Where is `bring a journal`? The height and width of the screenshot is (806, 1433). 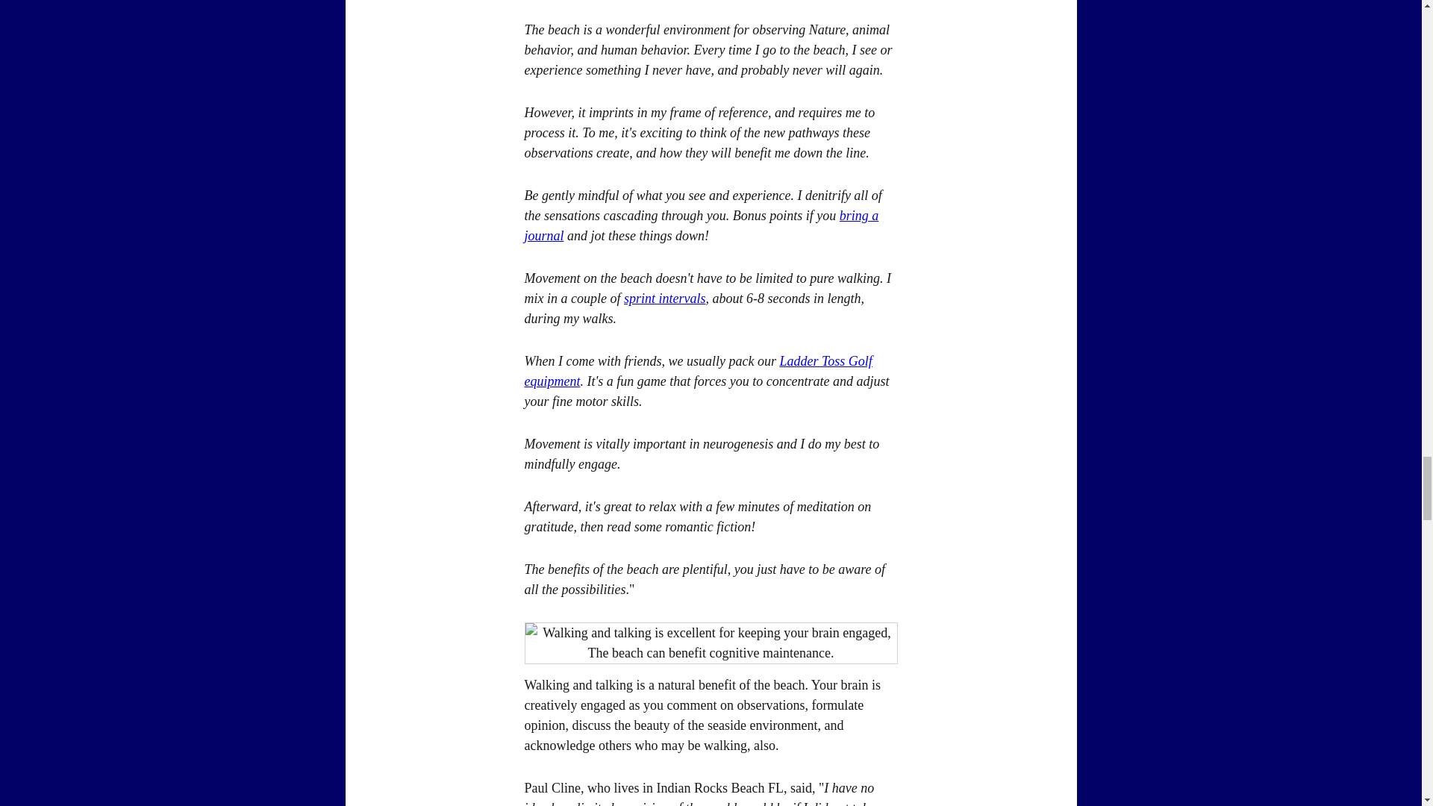 bring a journal is located at coordinates (701, 225).